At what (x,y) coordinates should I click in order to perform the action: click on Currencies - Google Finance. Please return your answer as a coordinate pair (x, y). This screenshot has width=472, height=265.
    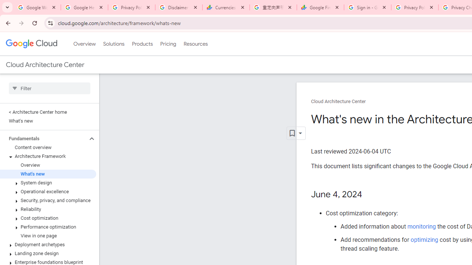
    Looking at the image, I should click on (226, 7).